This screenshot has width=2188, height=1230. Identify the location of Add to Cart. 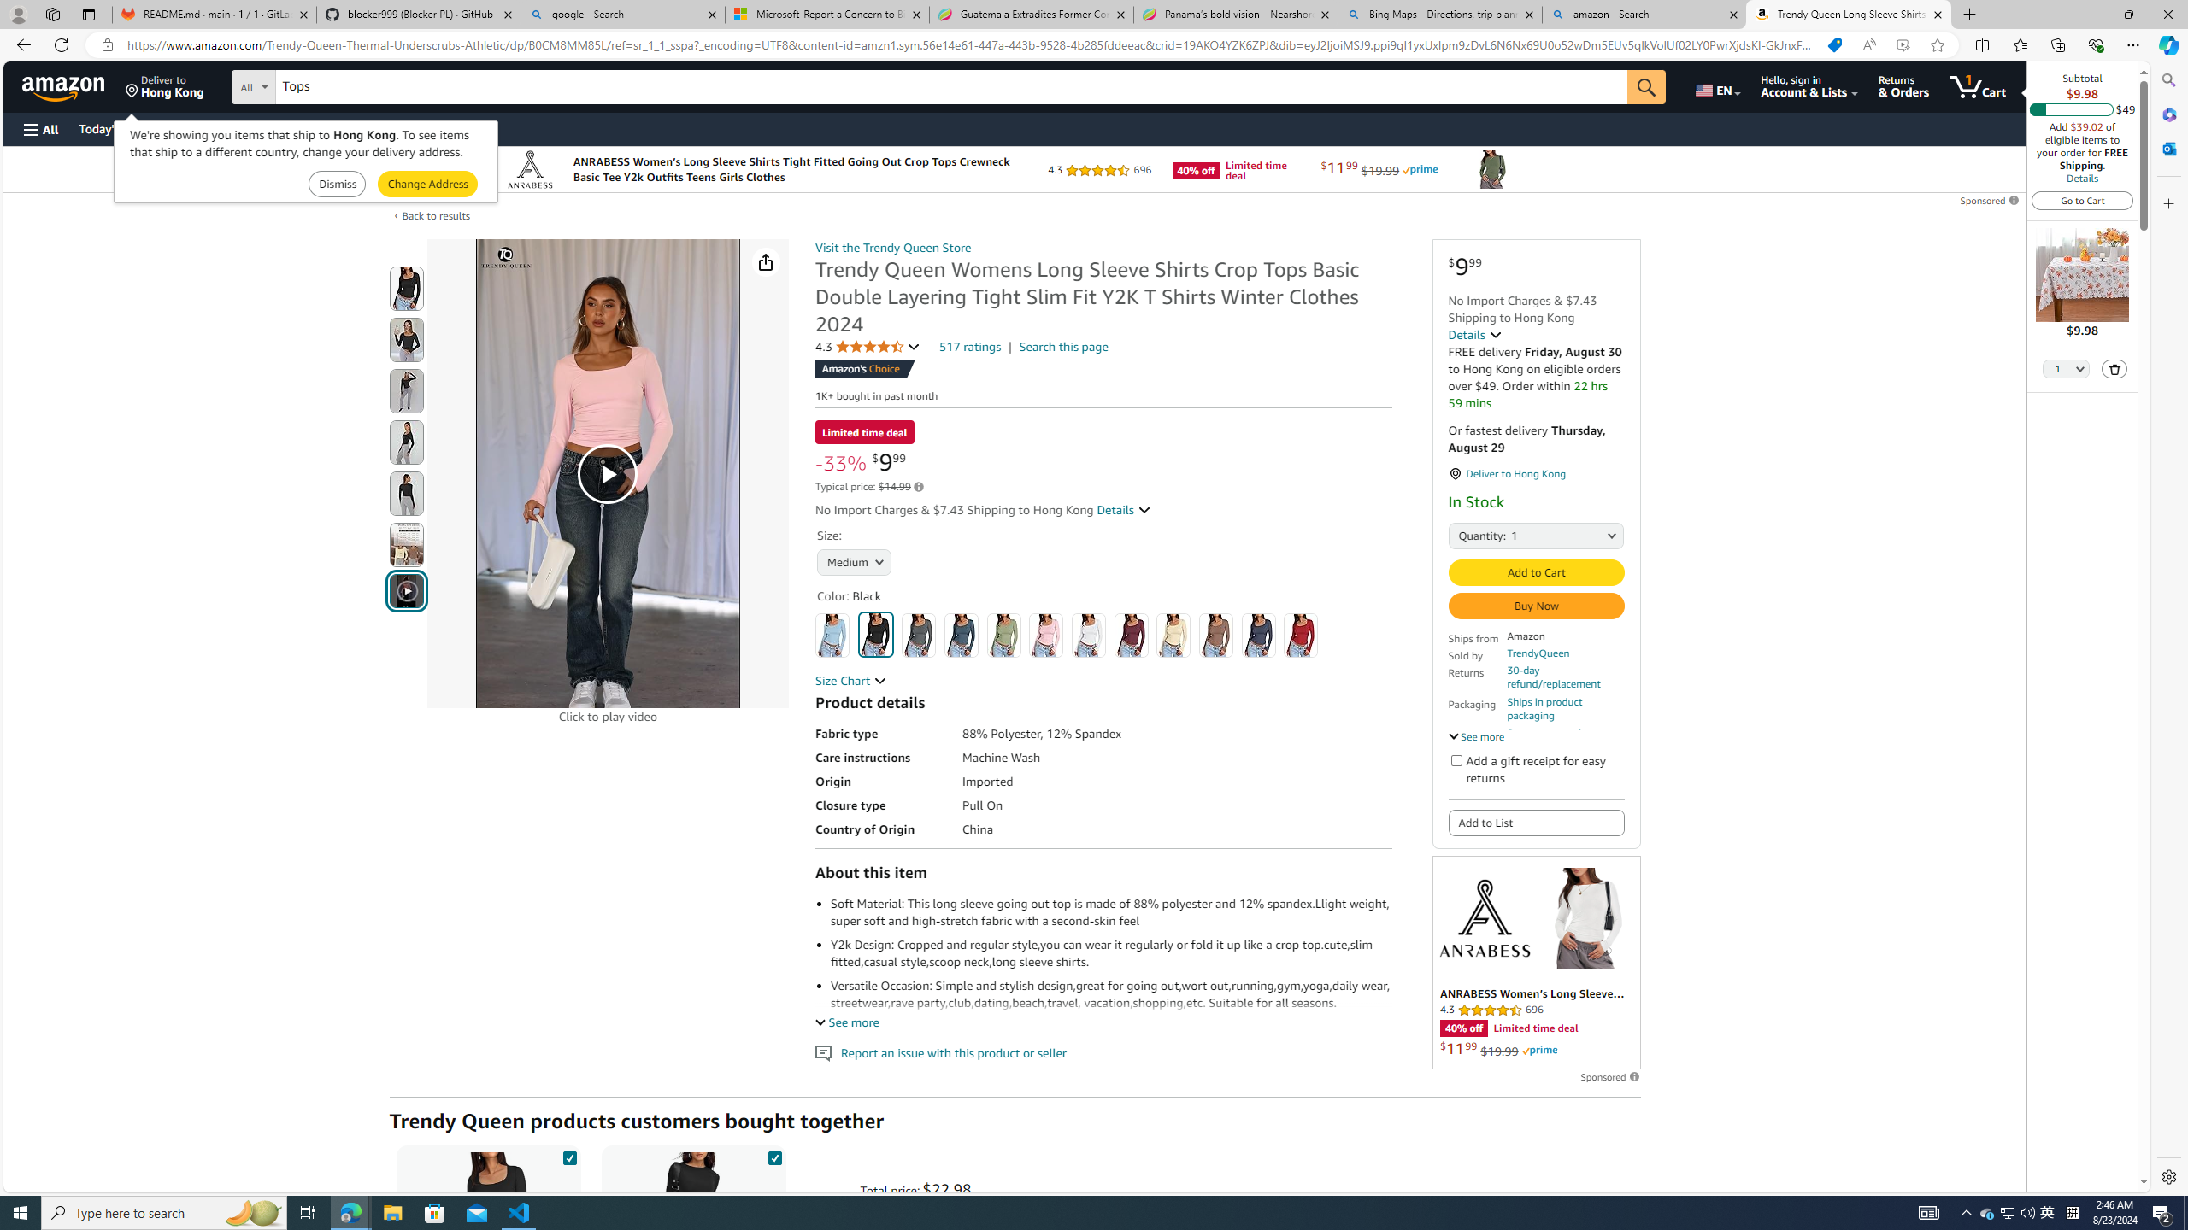
(1535, 572).